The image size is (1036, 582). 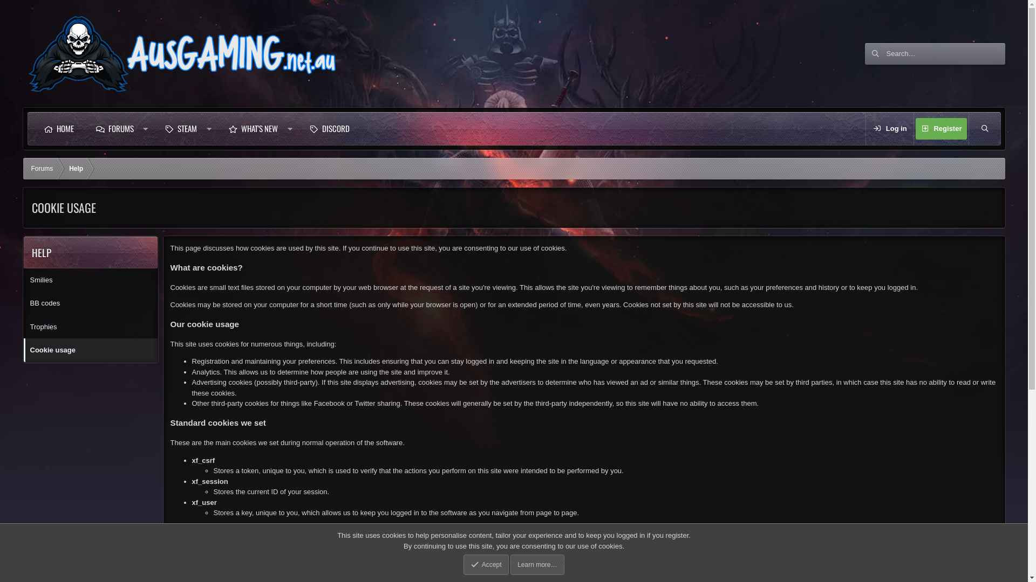 I want to click on WHAT'S NEW, so click(x=253, y=129).